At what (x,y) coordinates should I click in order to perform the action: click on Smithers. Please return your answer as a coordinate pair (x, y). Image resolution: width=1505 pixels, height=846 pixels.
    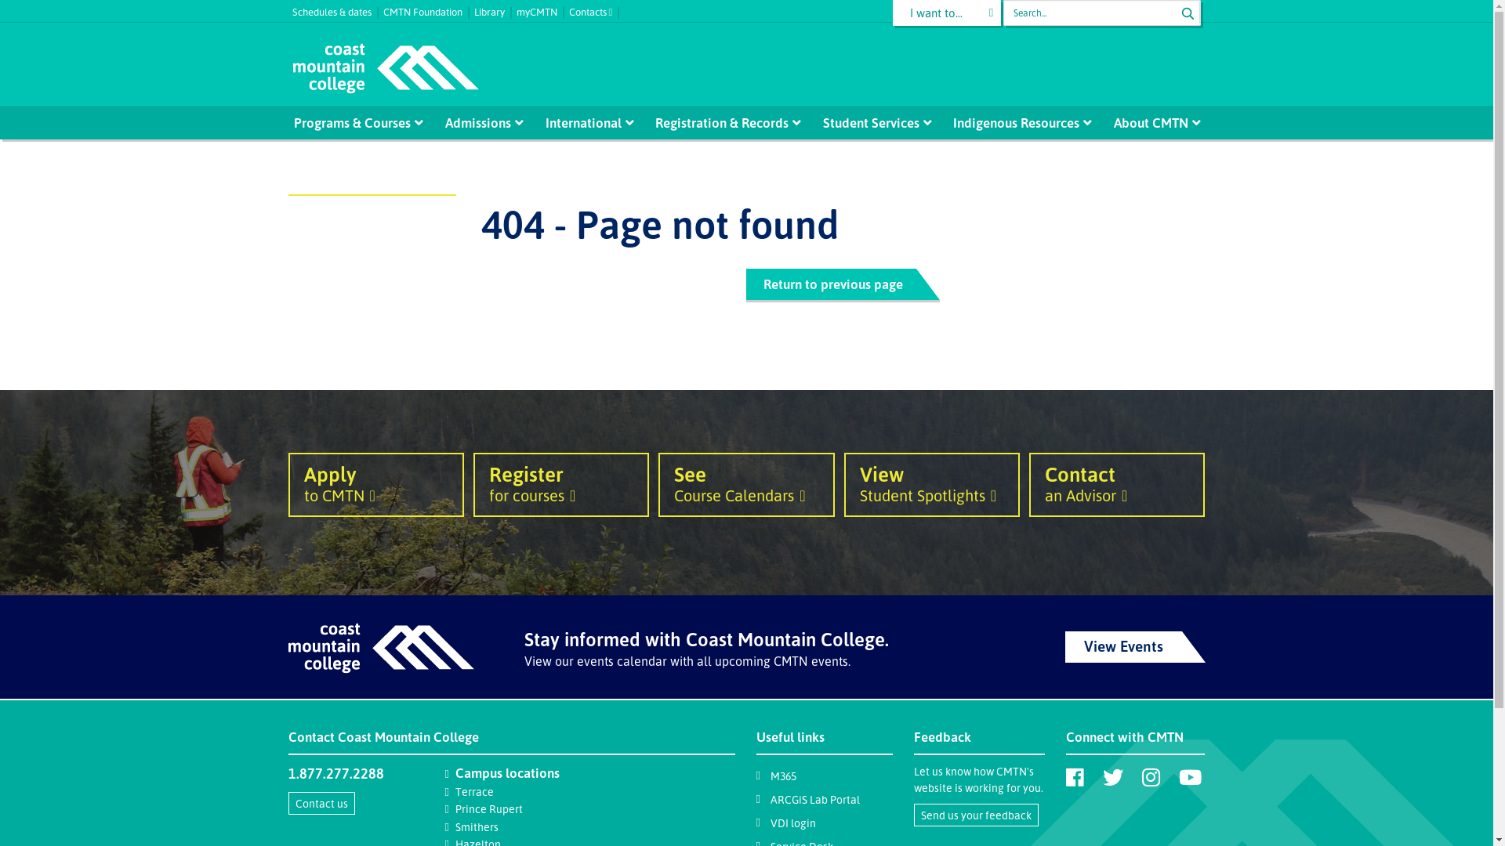
    Looking at the image, I should click on (477, 827).